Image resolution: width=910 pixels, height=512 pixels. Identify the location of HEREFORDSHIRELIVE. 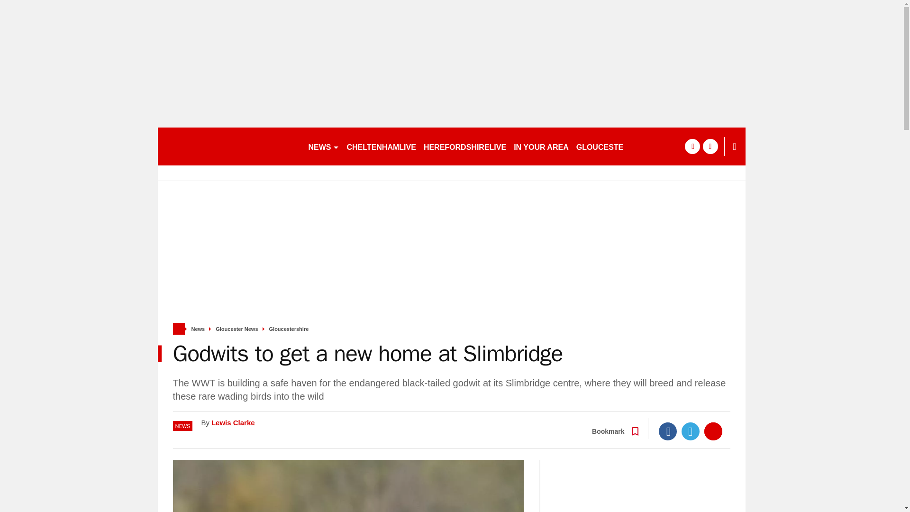
(464, 146).